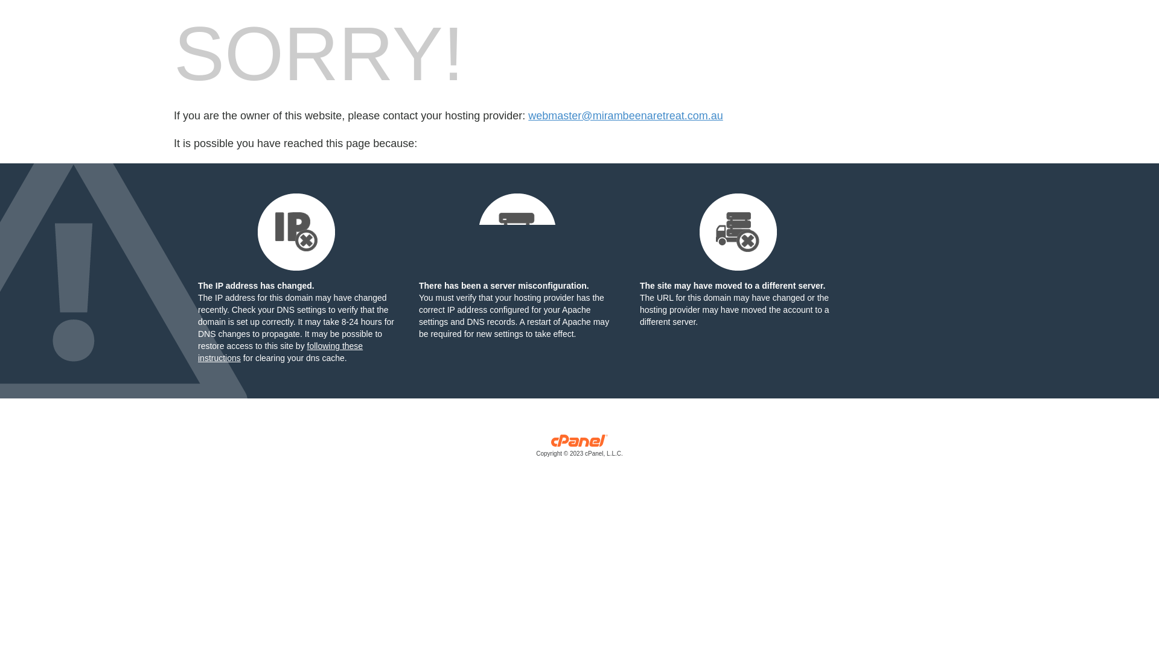 The width and height of the screenshot is (1159, 651). What do you see at coordinates (625, 116) in the screenshot?
I see `webmaster@mirambeenaretreat.com.au` at bounding box center [625, 116].